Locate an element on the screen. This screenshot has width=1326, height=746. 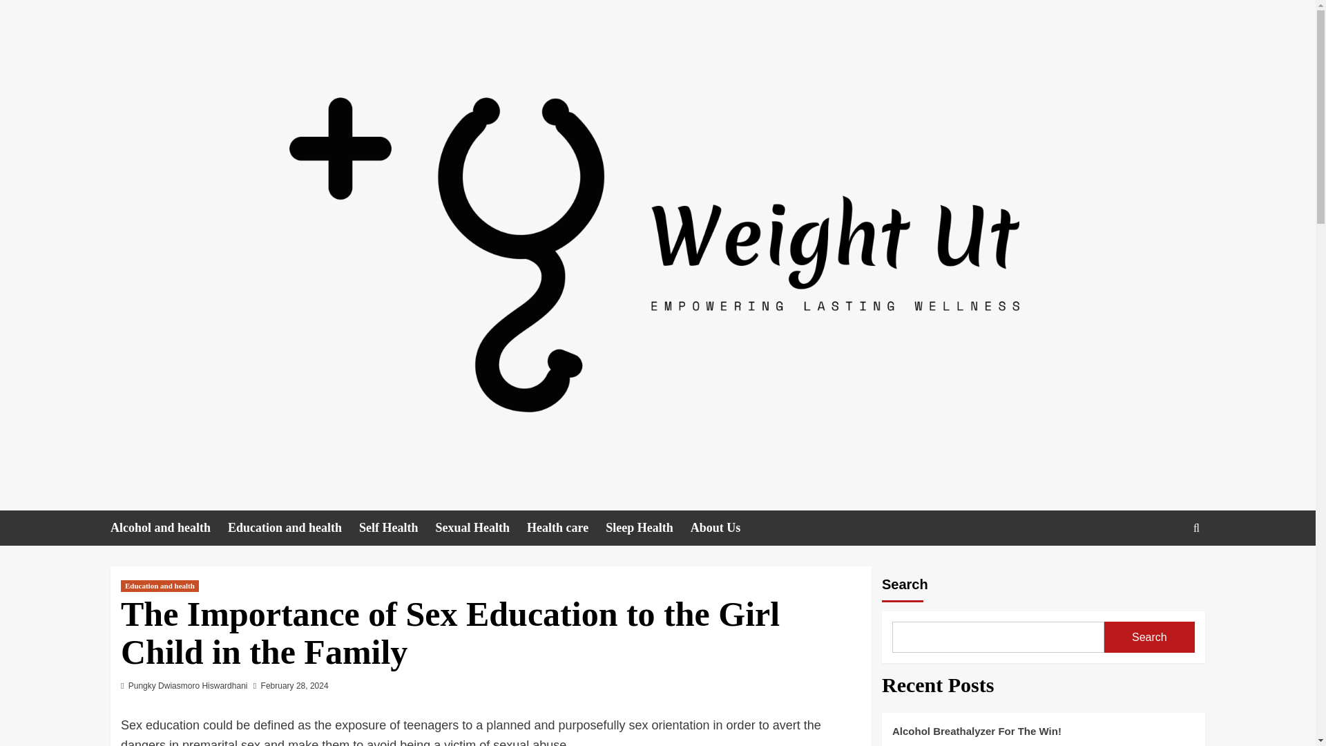
Pungky Dwiasmoro Hiswardhani is located at coordinates (188, 686).